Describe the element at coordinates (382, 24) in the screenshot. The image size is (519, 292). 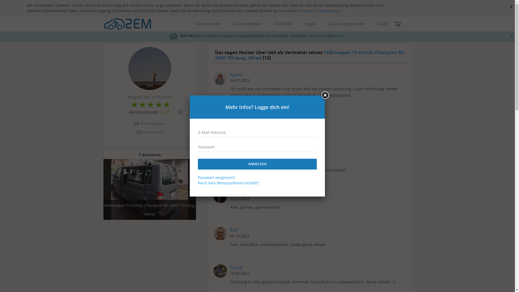
I see `Franz` at that location.